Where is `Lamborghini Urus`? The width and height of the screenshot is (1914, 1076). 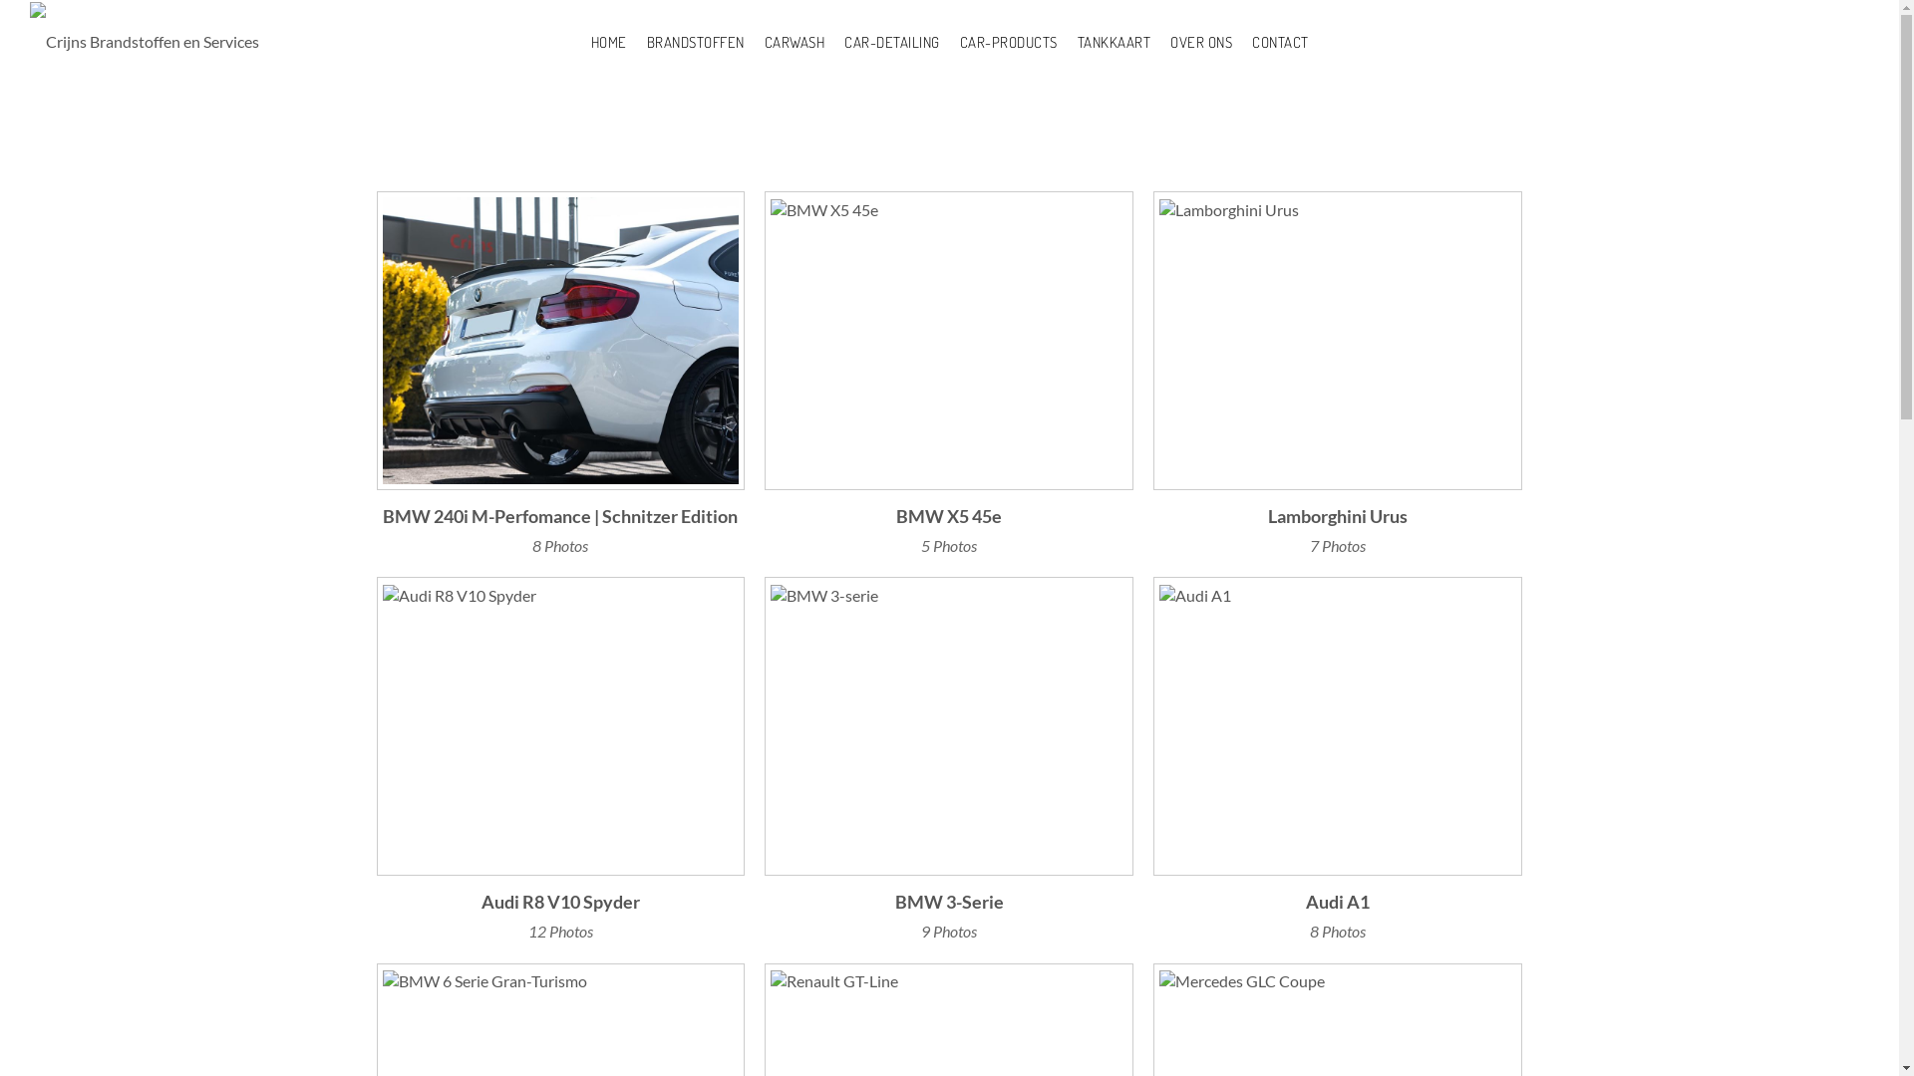
Lamborghini Urus is located at coordinates (1338, 516).